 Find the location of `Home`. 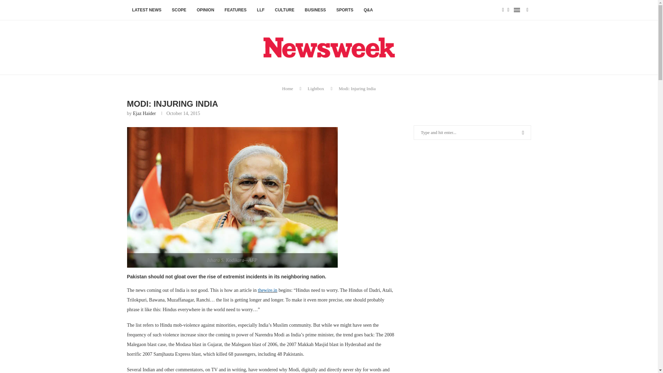

Home is located at coordinates (287, 88).